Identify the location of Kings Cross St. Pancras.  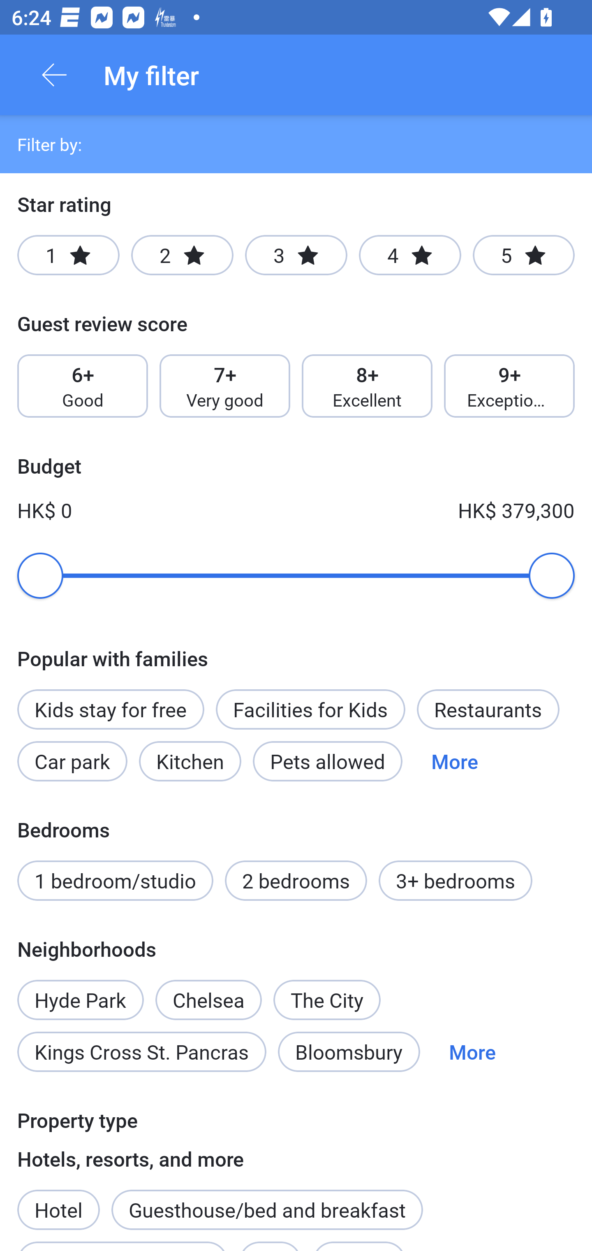
(141, 1051).